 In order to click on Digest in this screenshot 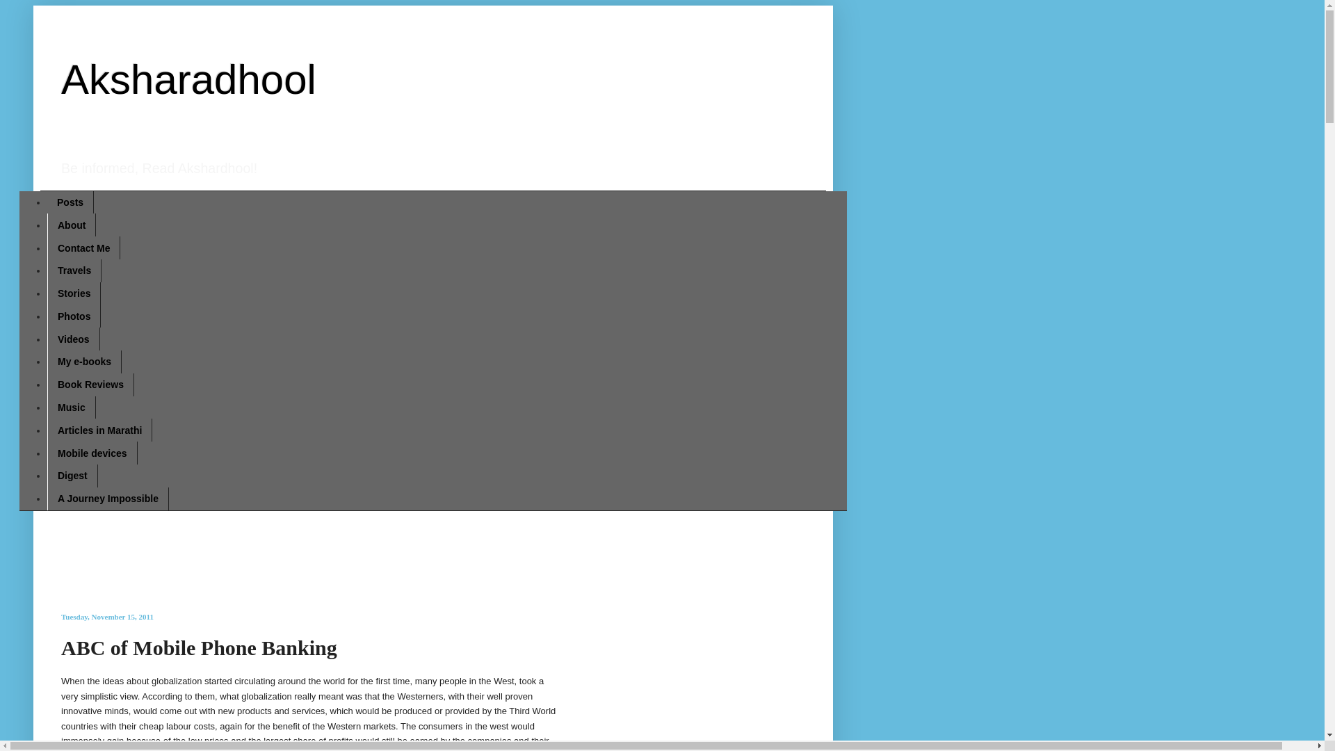, I will do `click(72, 476)`.